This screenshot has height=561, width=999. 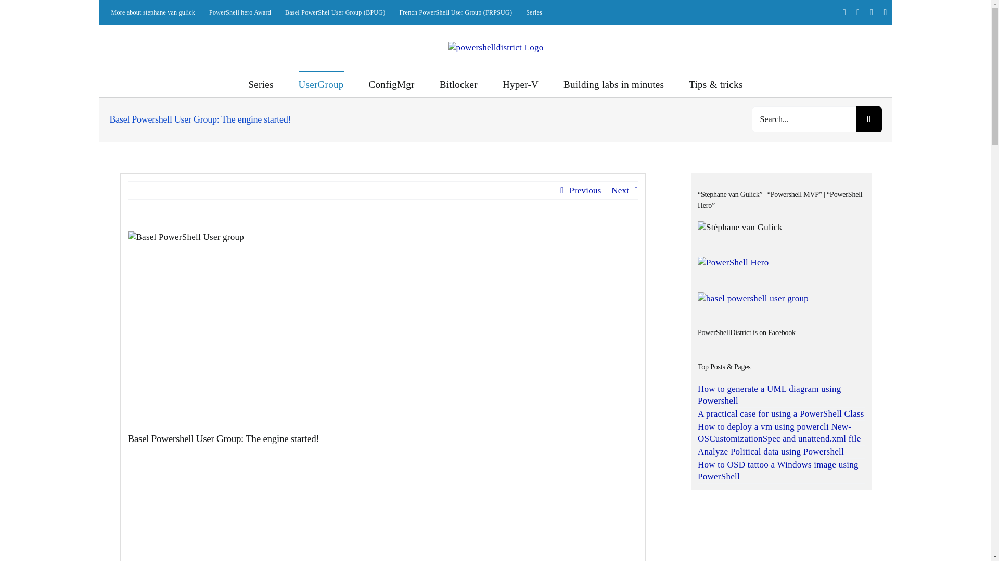 What do you see at coordinates (534, 12) in the screenshot?
I see `Series` at bounding box center [534, 12].